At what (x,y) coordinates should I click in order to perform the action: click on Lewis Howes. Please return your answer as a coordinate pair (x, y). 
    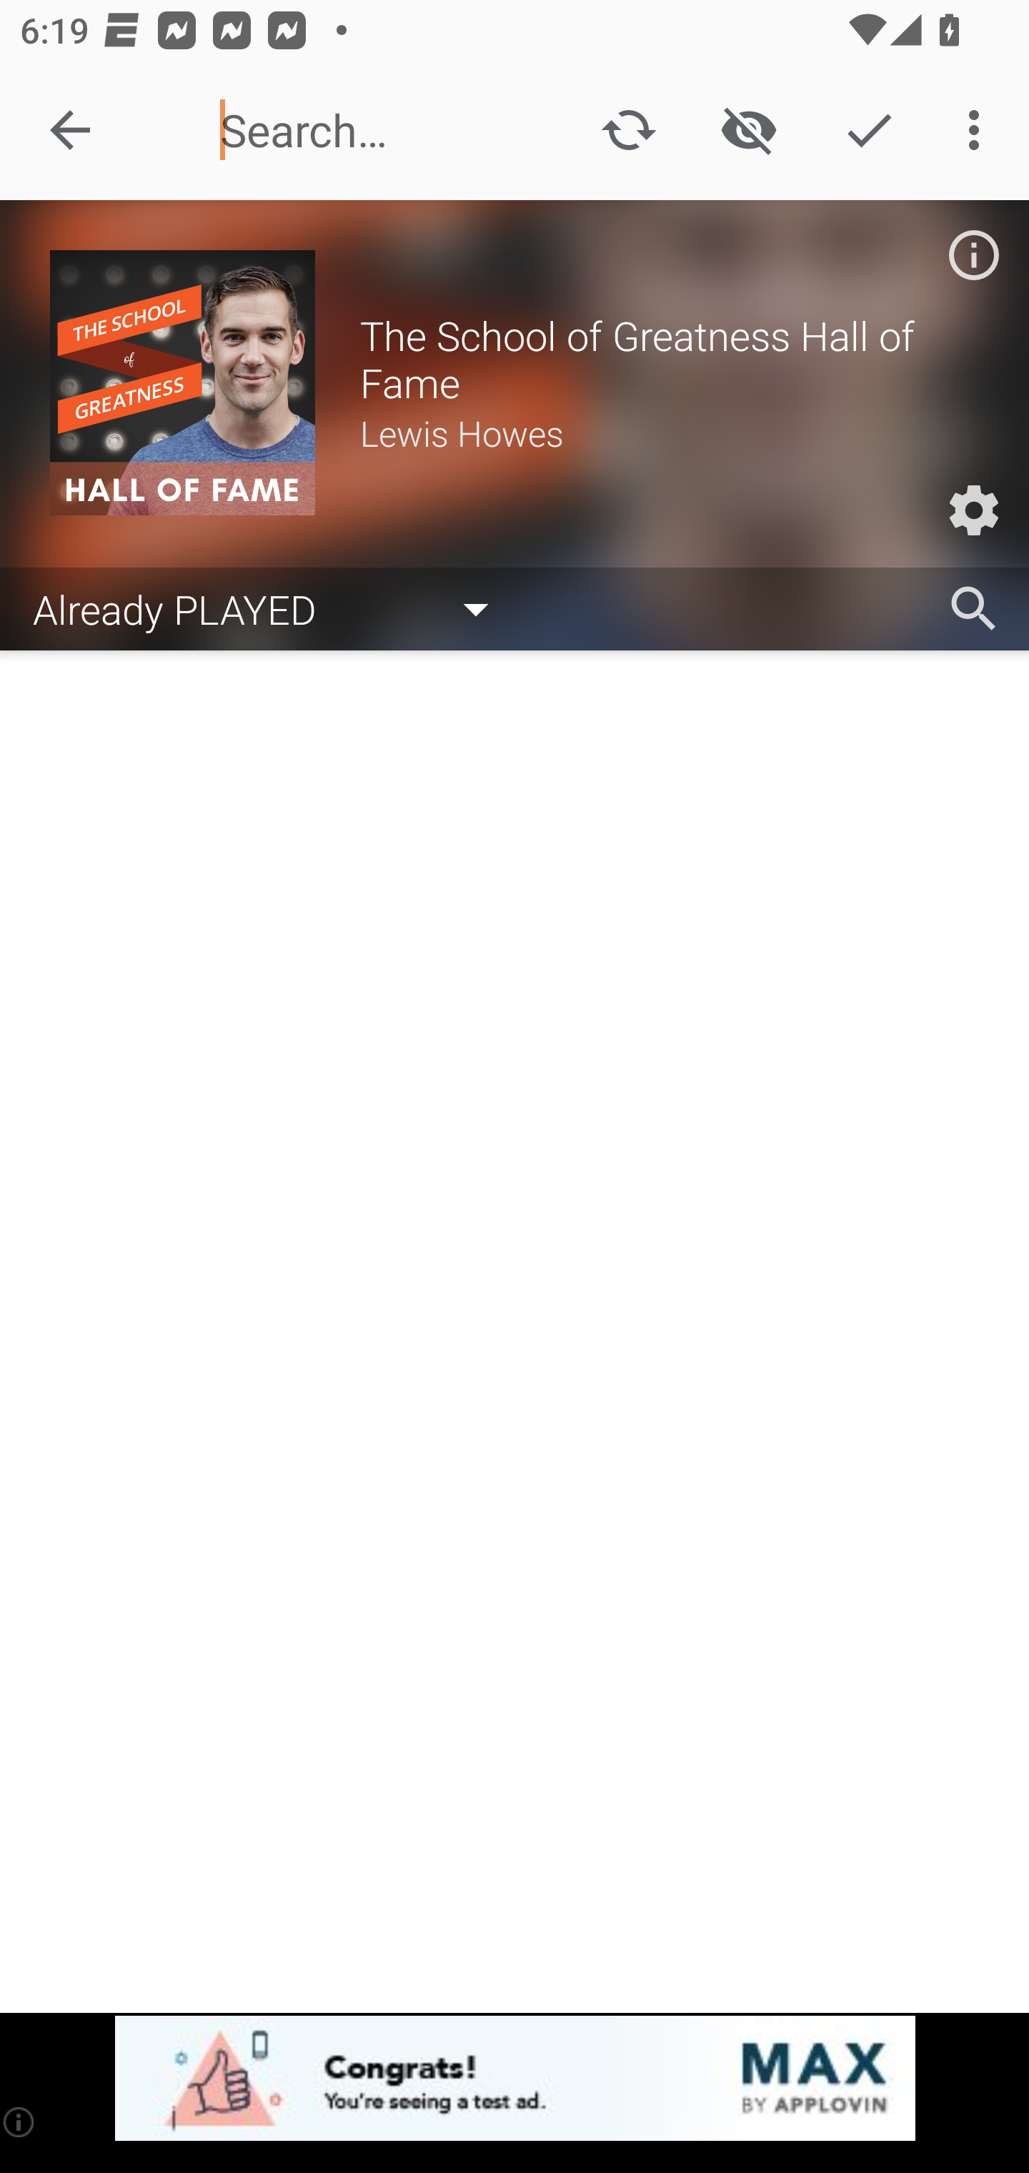
    Looking at the image, I should click on (669, 432).